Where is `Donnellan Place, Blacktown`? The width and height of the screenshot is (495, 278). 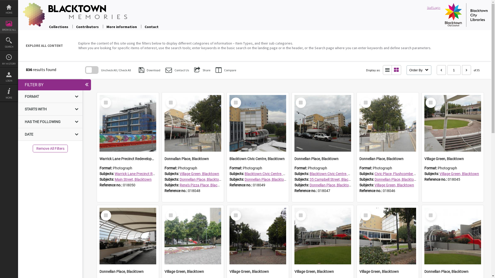
Donnellan Place, Blacktown is located at coordinates (453, 236).